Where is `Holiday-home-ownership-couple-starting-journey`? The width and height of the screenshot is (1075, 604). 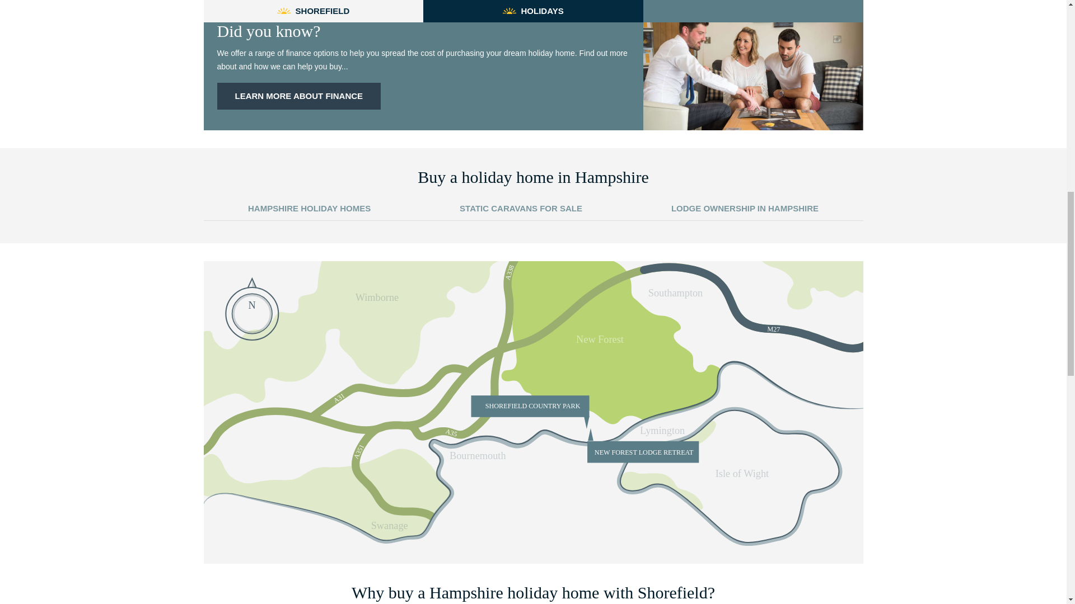 Holiday-home-ownership-couple-starting-journey is located at coordinates (752, 68).